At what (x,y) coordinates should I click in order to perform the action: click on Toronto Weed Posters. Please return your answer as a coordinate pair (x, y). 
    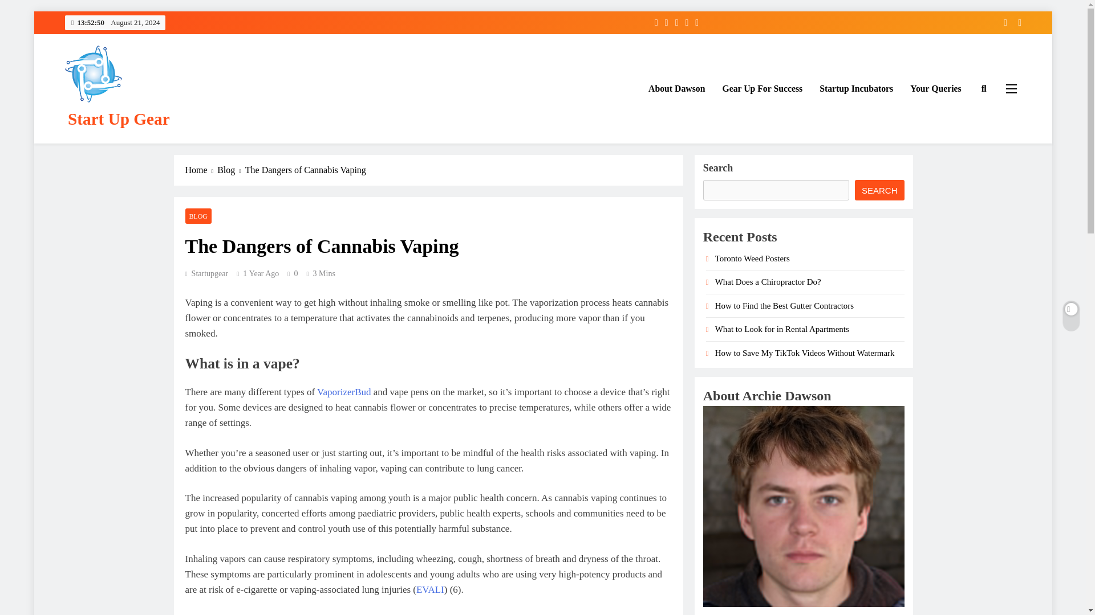
    Looking at the image, I should click on (752, 259).